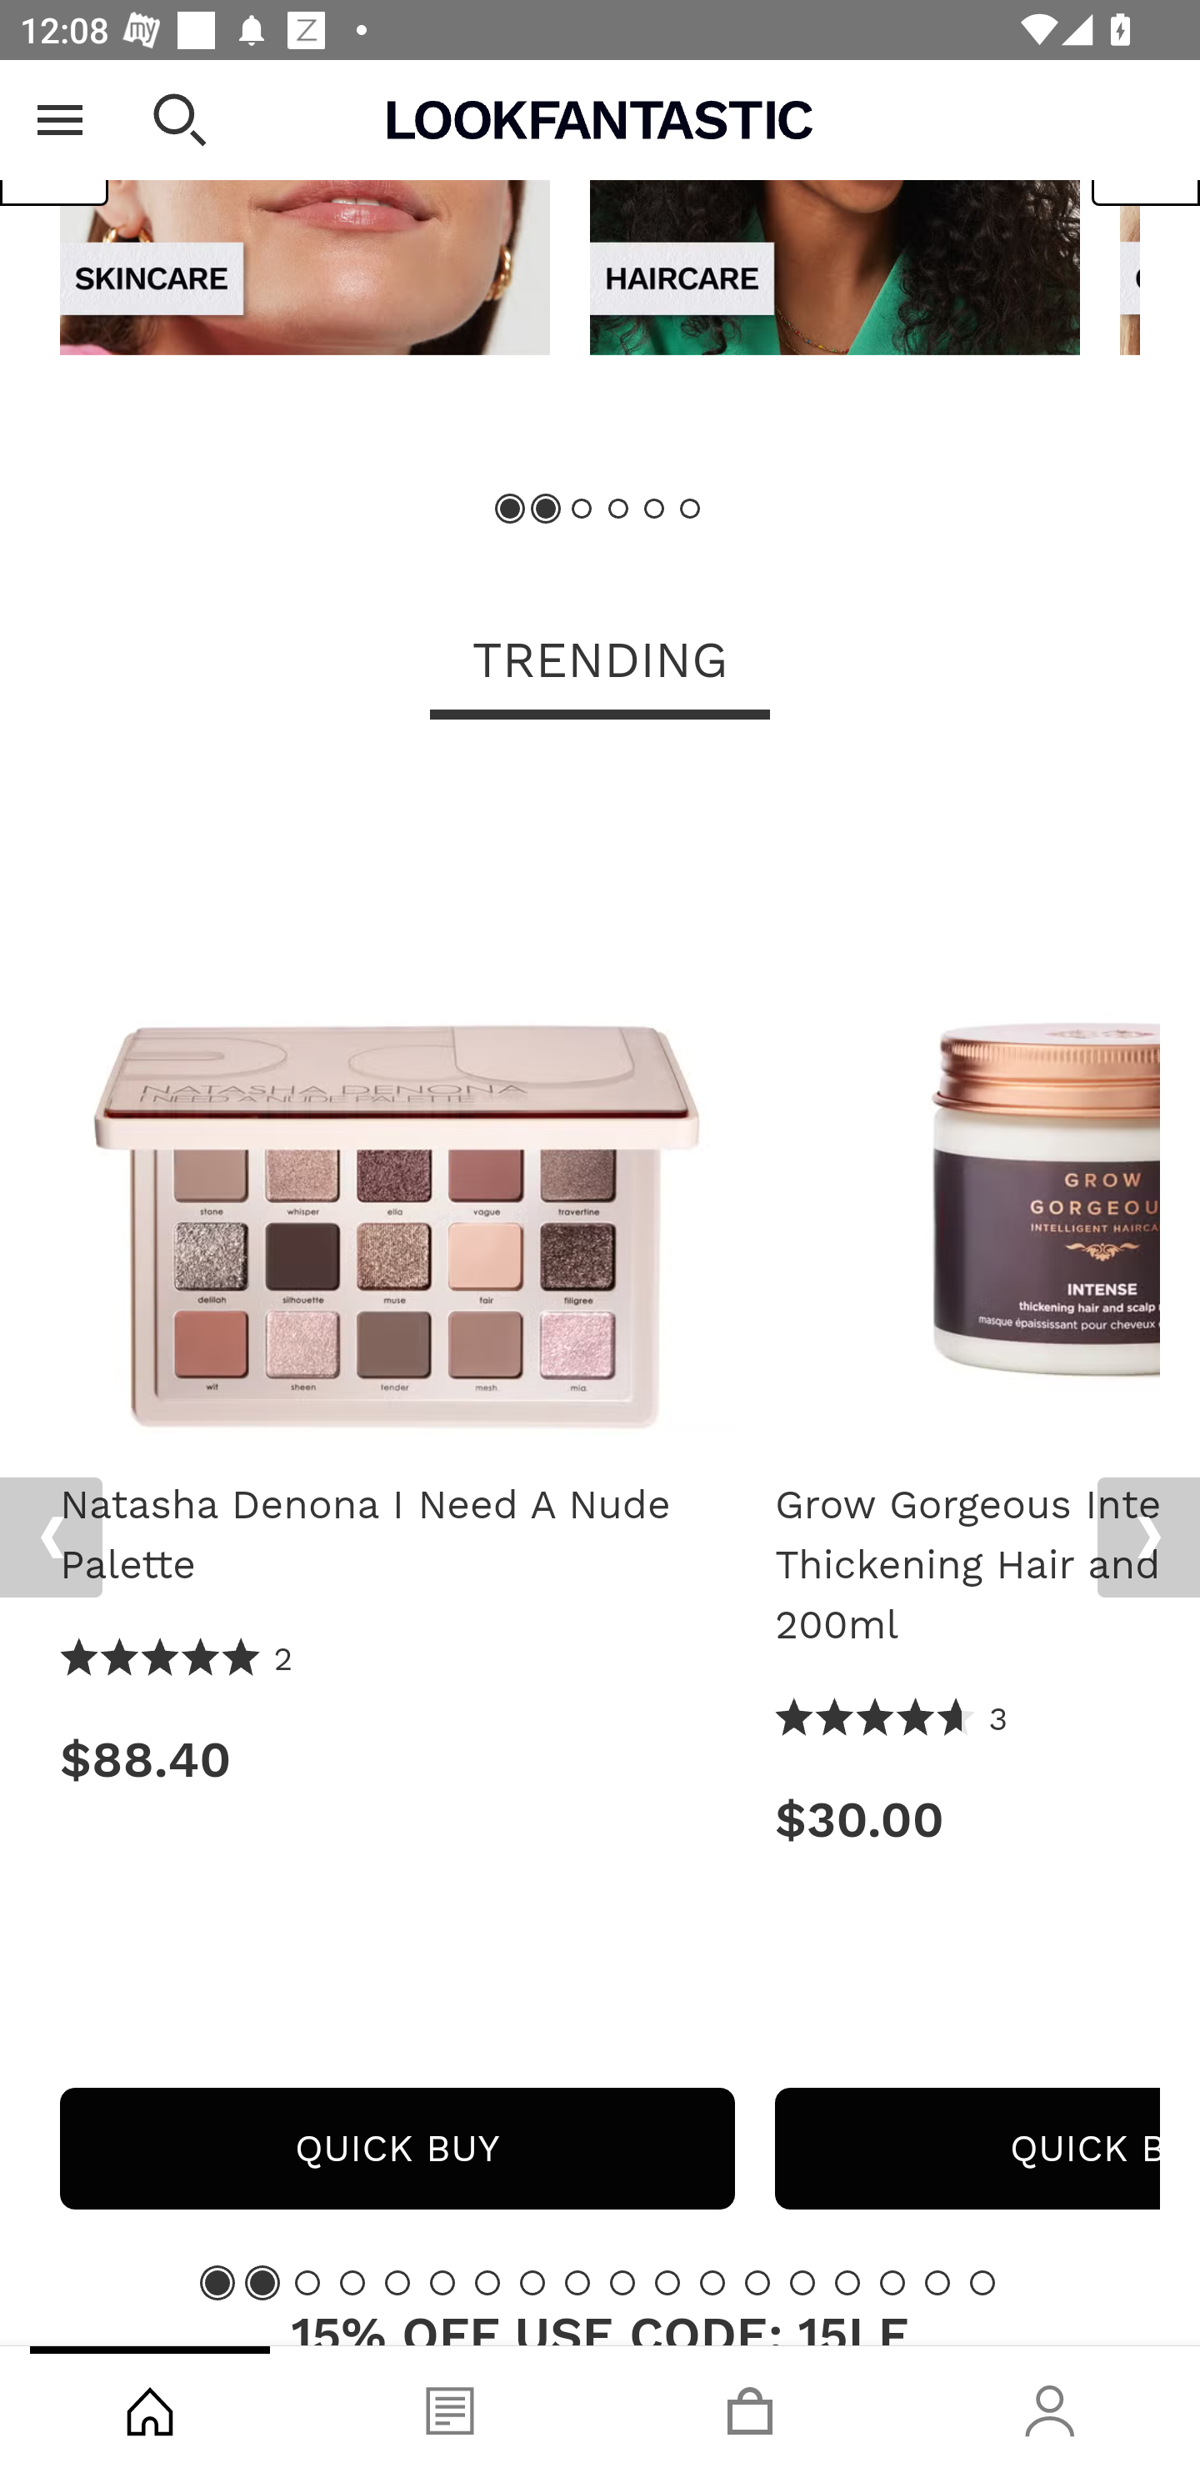 Image resolution: width=1200 pixels, height=2468 pixels. What do you see at coordinates (307, 2281) in the screenshot?
I see `Slide 3` at bounding box center [307, 2281].